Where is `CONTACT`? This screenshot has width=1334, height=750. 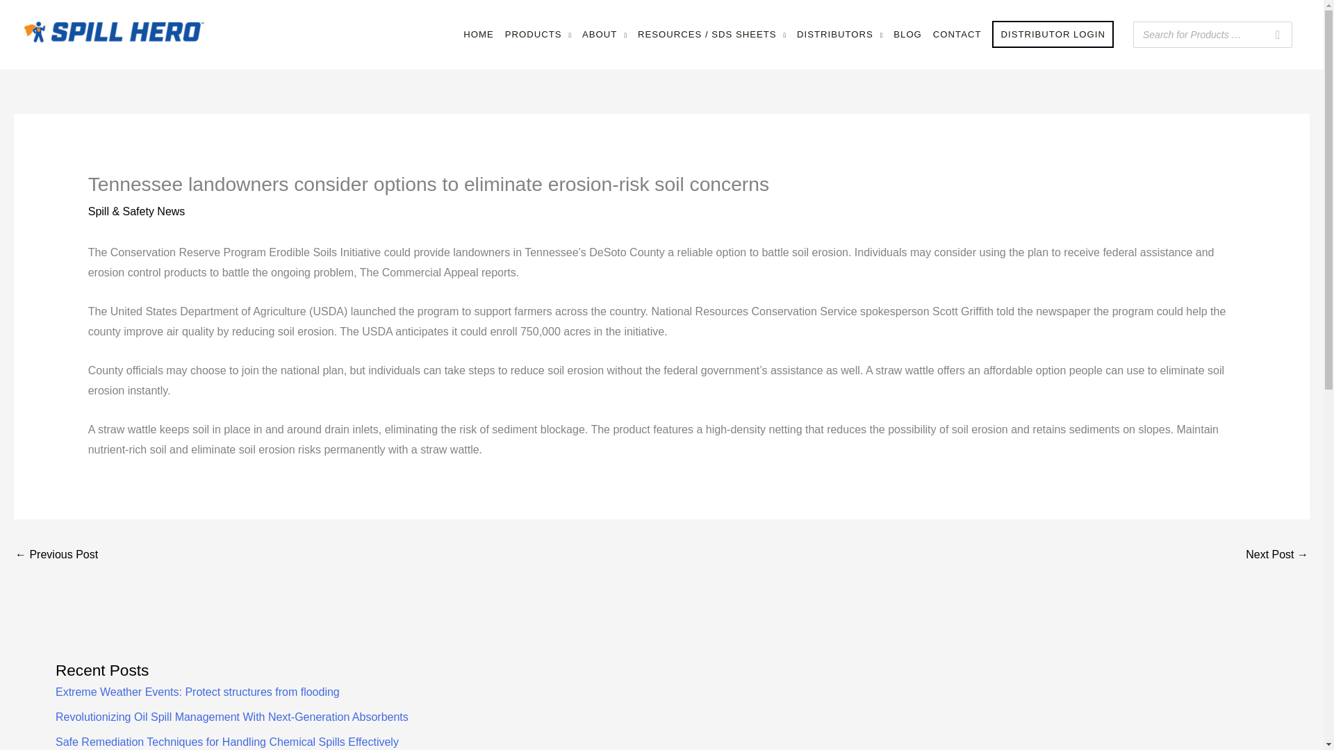
CONTACT is located at coordinates (957, 35).